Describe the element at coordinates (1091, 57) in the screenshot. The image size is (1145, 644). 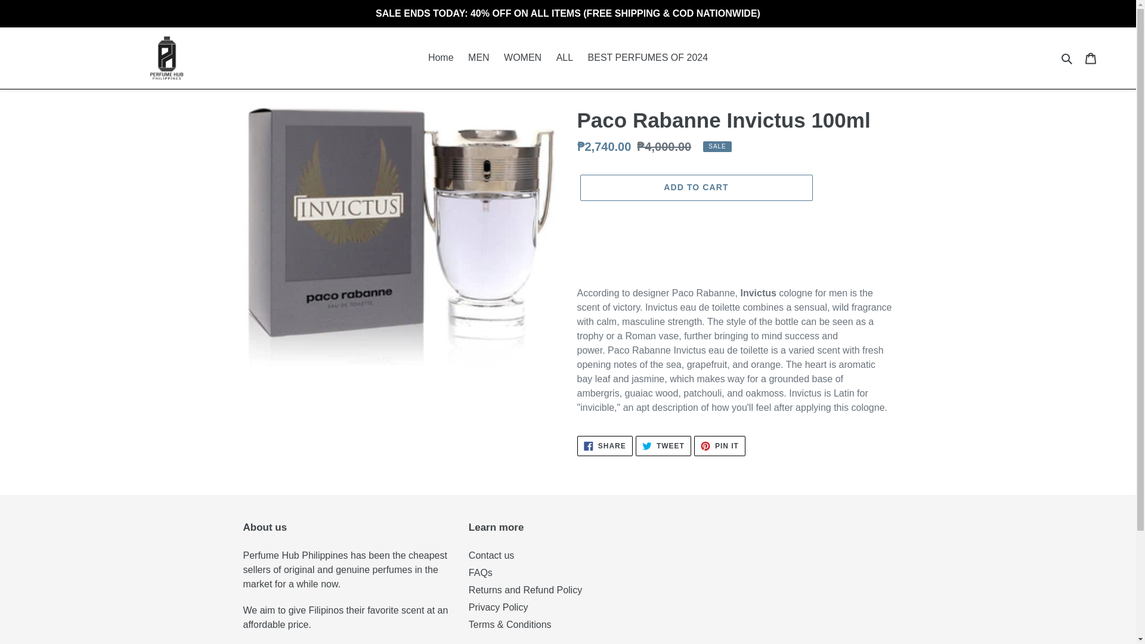
I see `Contact us` at that location.